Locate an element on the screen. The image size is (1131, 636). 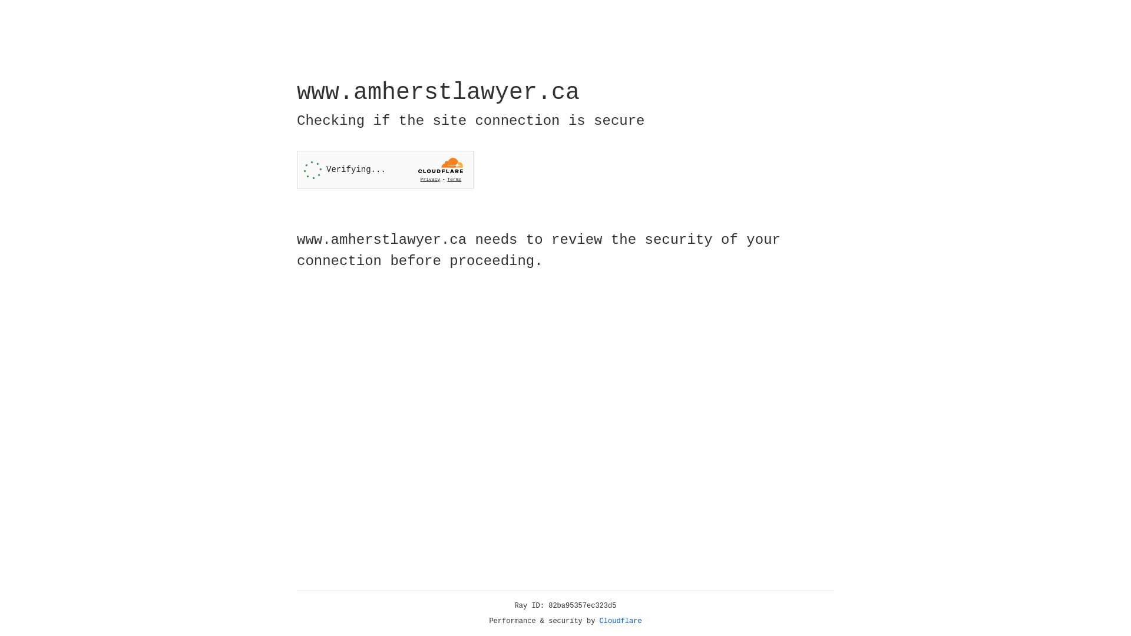
Widget containing a Cloudflare security challenge is located at coordinates (385, 170).